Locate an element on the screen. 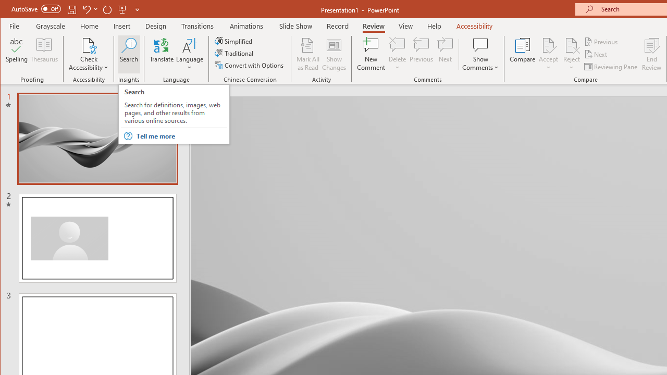  Spelling... is located at coordinates (17, 54).